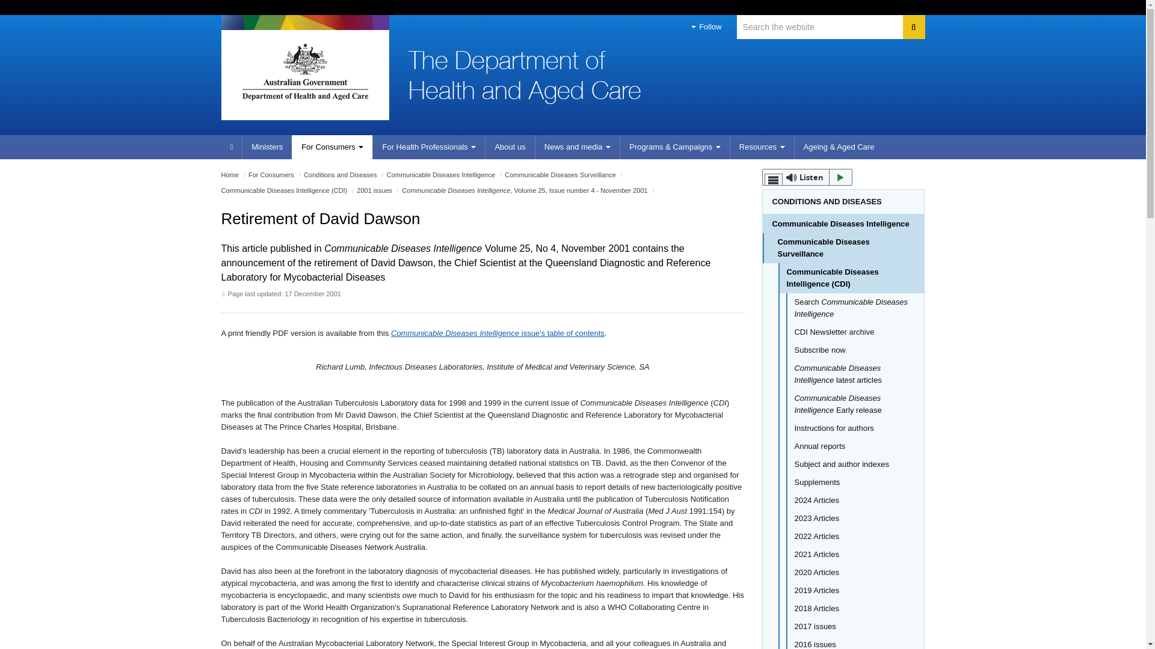 Image resolution: width=1155 pixels, height=649 pixels. I want to click on Resources, so click(762, 147).